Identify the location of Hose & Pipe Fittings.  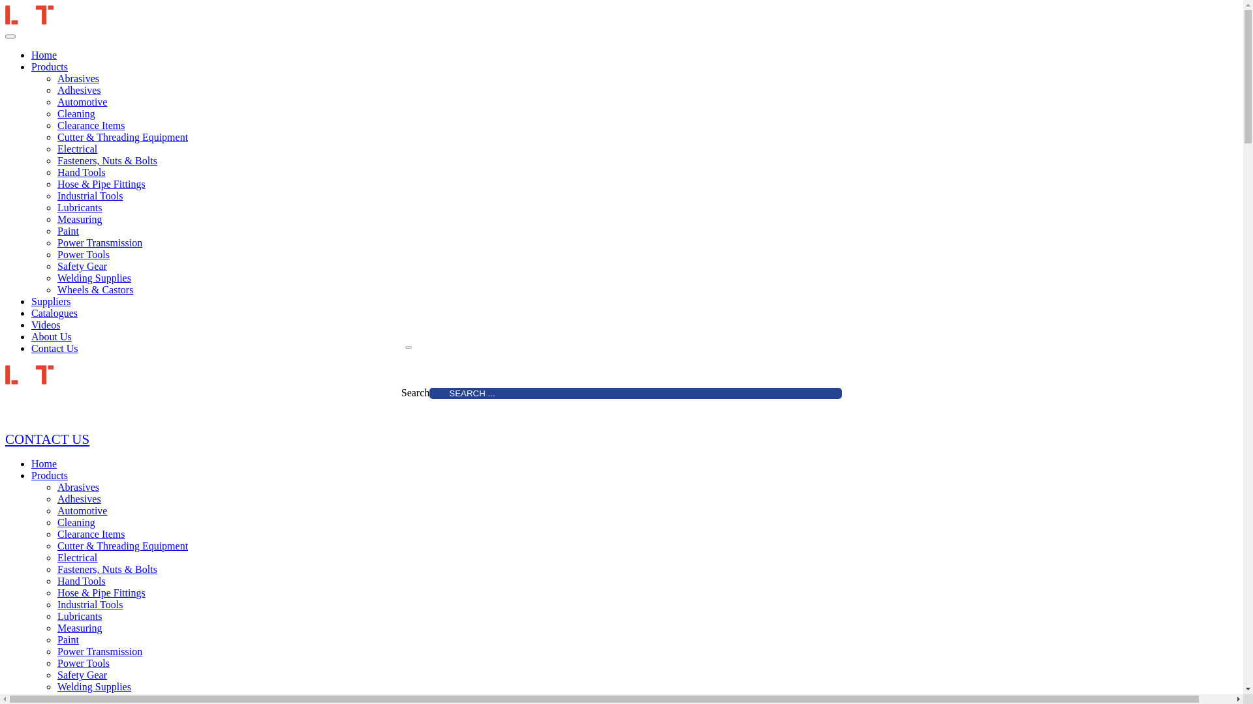
(102, 184).